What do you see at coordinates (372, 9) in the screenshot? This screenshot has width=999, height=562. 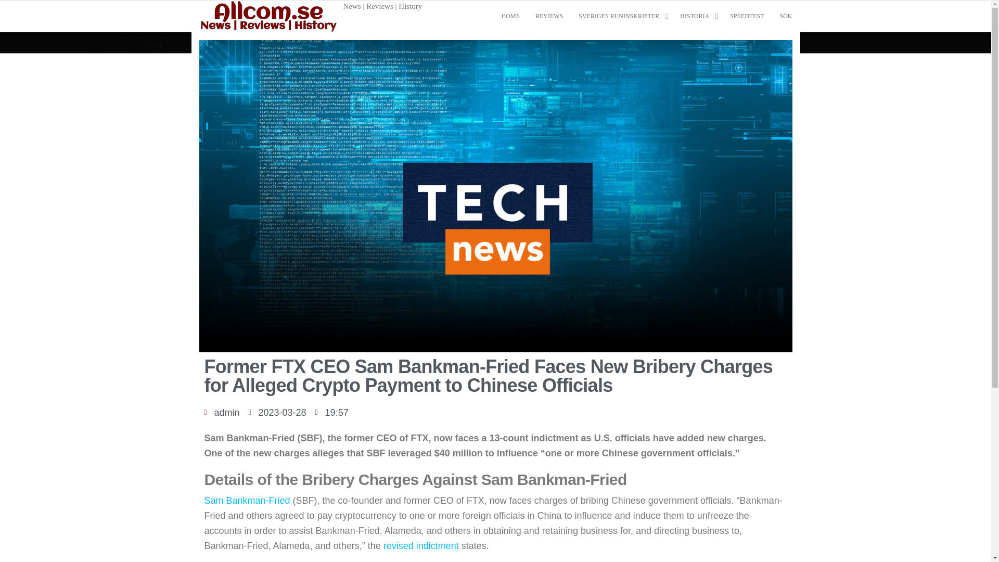 I see `allcom.se` at bounding box center [372, 9].